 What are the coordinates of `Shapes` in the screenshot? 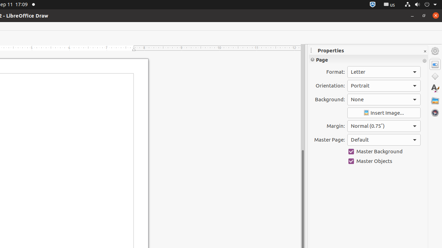 It's located at (435, 76).